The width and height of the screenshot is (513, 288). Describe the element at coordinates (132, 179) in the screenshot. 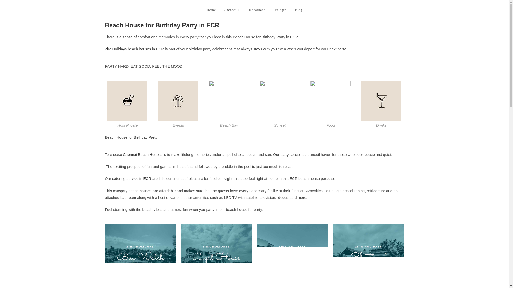

I see `catering service in ECR` at that location.